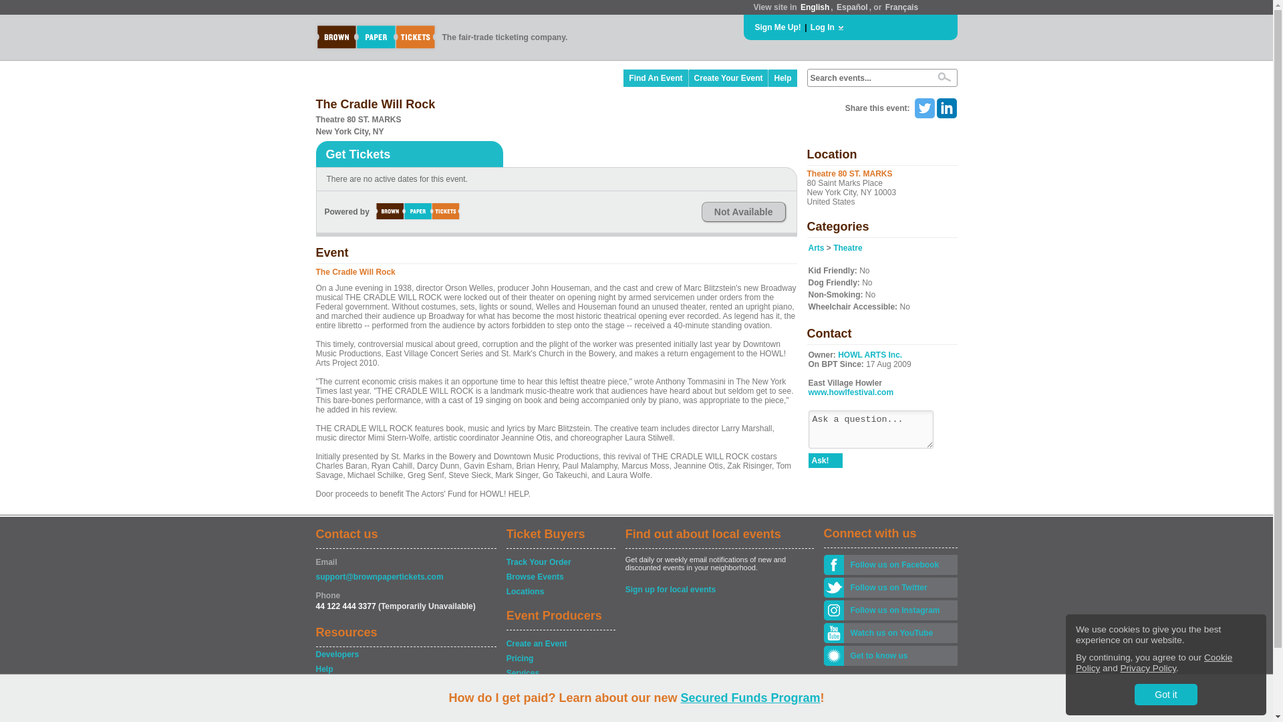 The width and height of the screenshot is (1283, 722). I want to click on Sign up for local events, so click(719, 590).